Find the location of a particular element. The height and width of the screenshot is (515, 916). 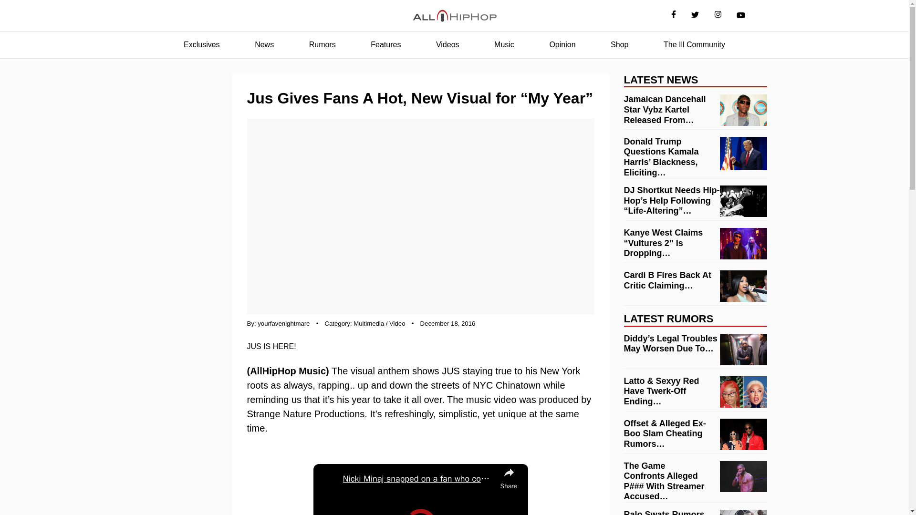

Shop is located at coordinates (619, 45).